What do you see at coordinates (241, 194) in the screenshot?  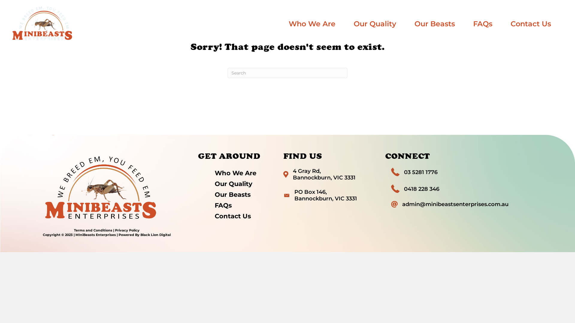 I see `Our Beasts` at bounding box center [241, 194].